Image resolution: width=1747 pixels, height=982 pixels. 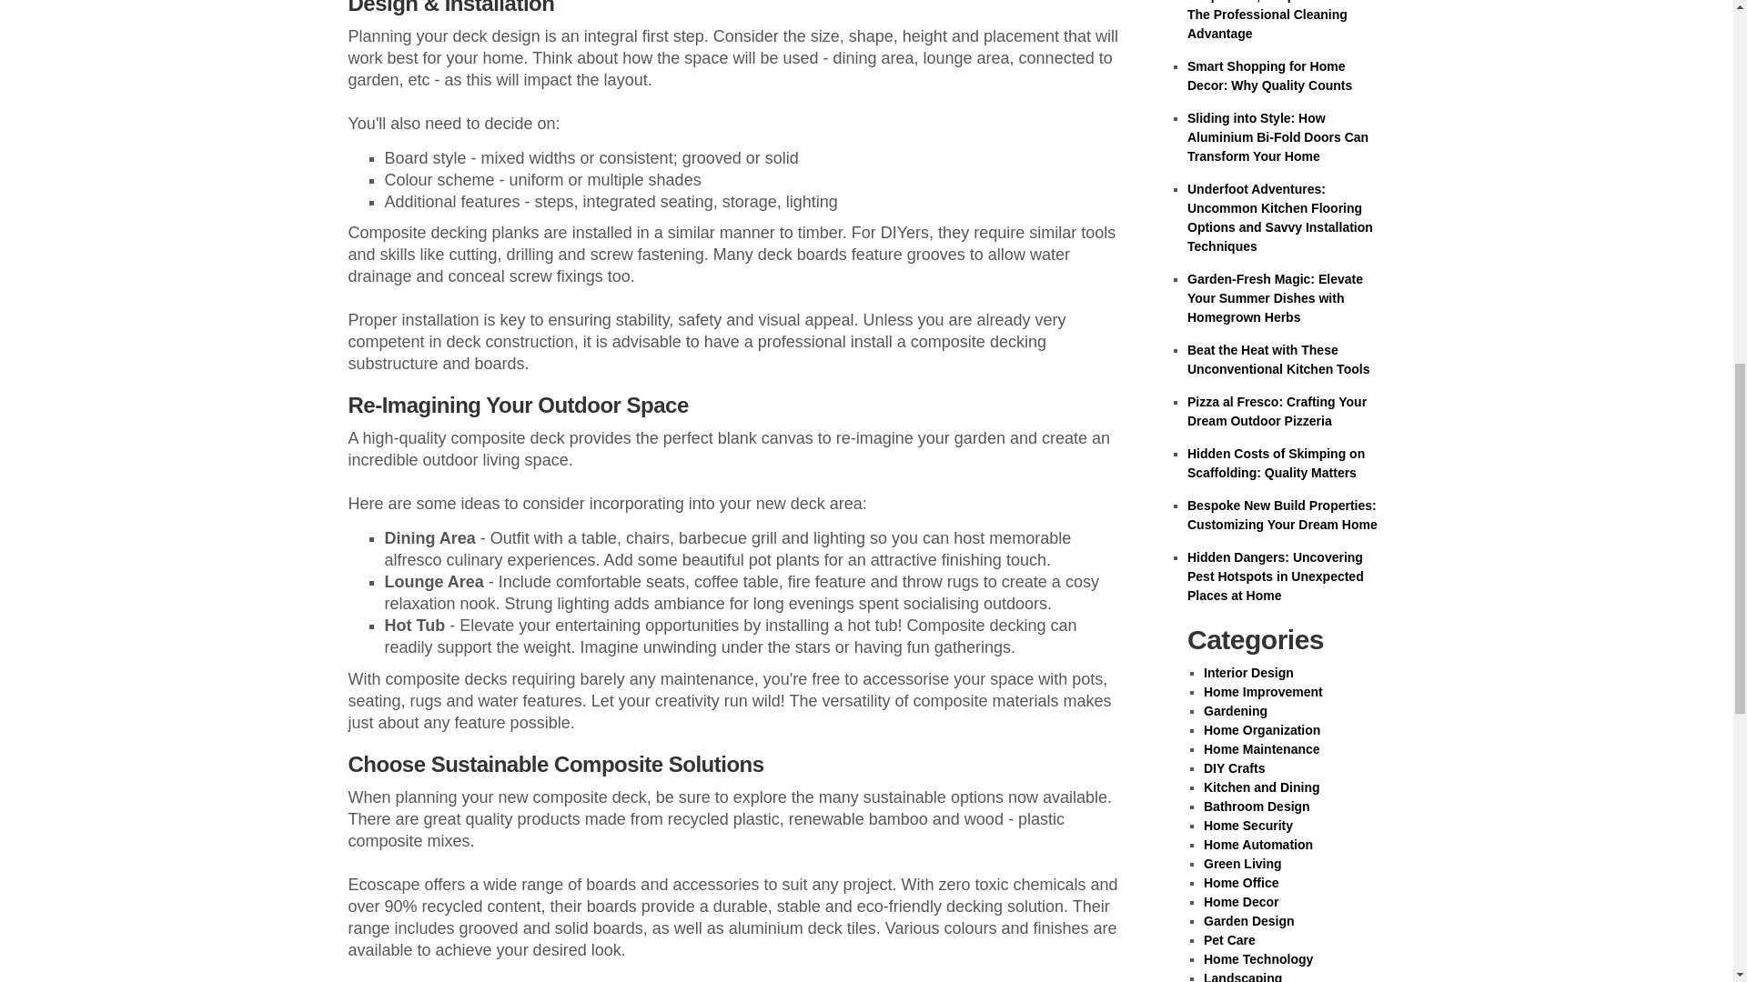 I want to click on DIY Crafts, so click(x=1234, y=768).